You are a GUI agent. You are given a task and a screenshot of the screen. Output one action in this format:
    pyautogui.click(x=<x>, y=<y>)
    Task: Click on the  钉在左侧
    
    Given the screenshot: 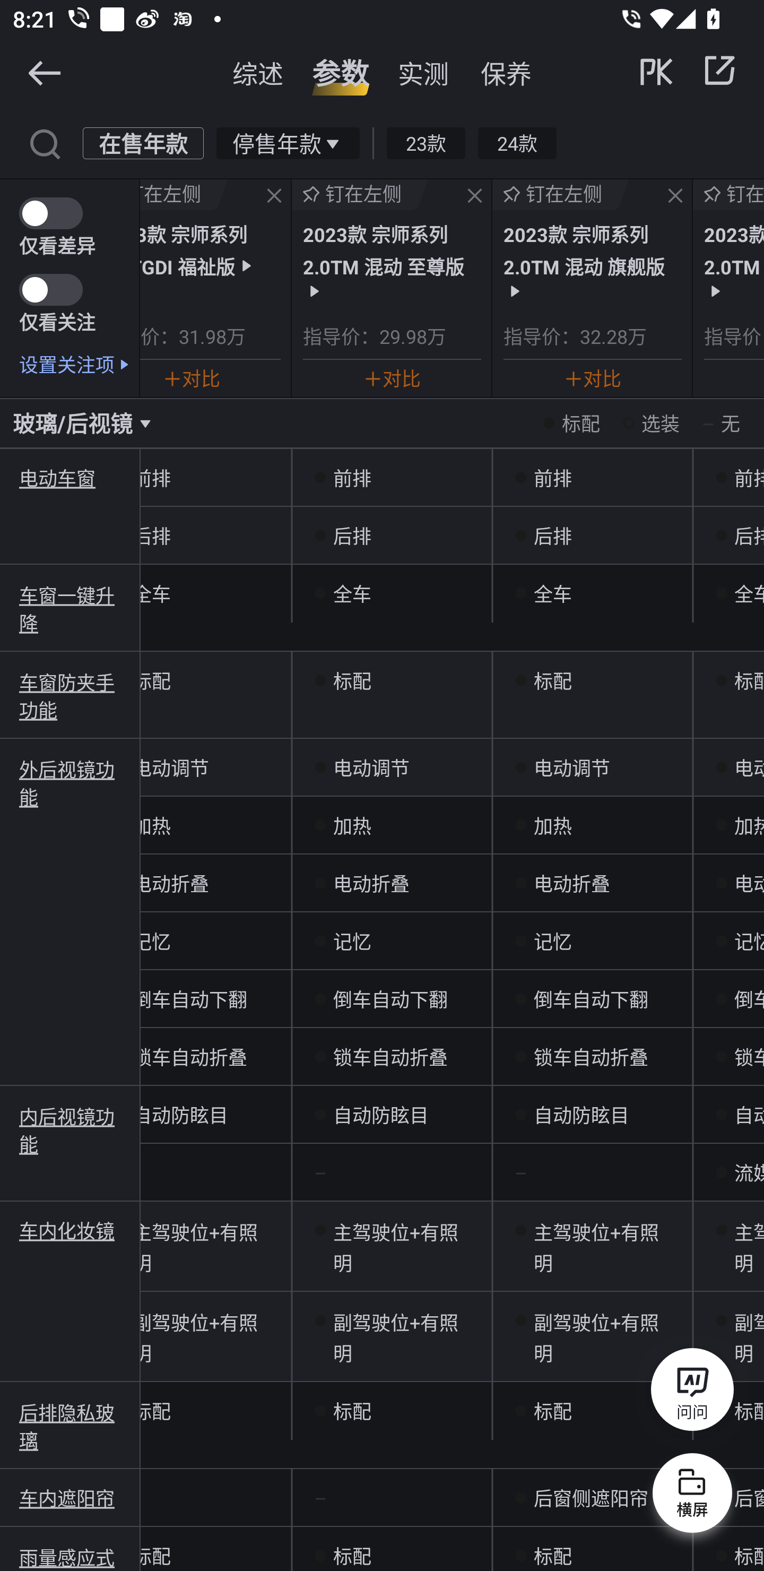 What is the action you would take?
    pyautogui.click(x=360, y=194)
    